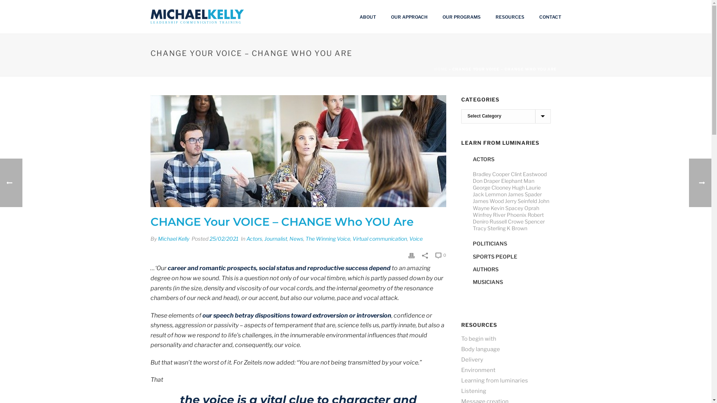 The width and height of the screenshot is (717, 403). What do you see at coordinates (510, 215) in the screenshot?
I see `River Phoenix` at bounding box center [510, 215].